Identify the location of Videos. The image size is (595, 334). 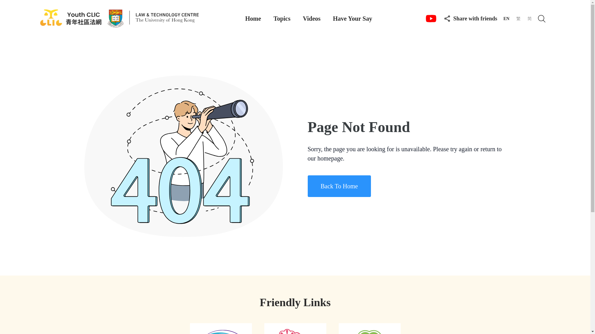
(312, 19).